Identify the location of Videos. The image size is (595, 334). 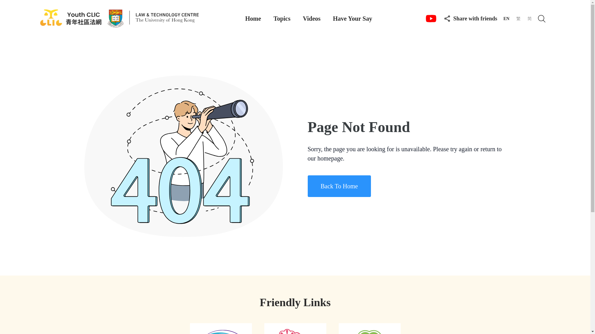
(312, 19).